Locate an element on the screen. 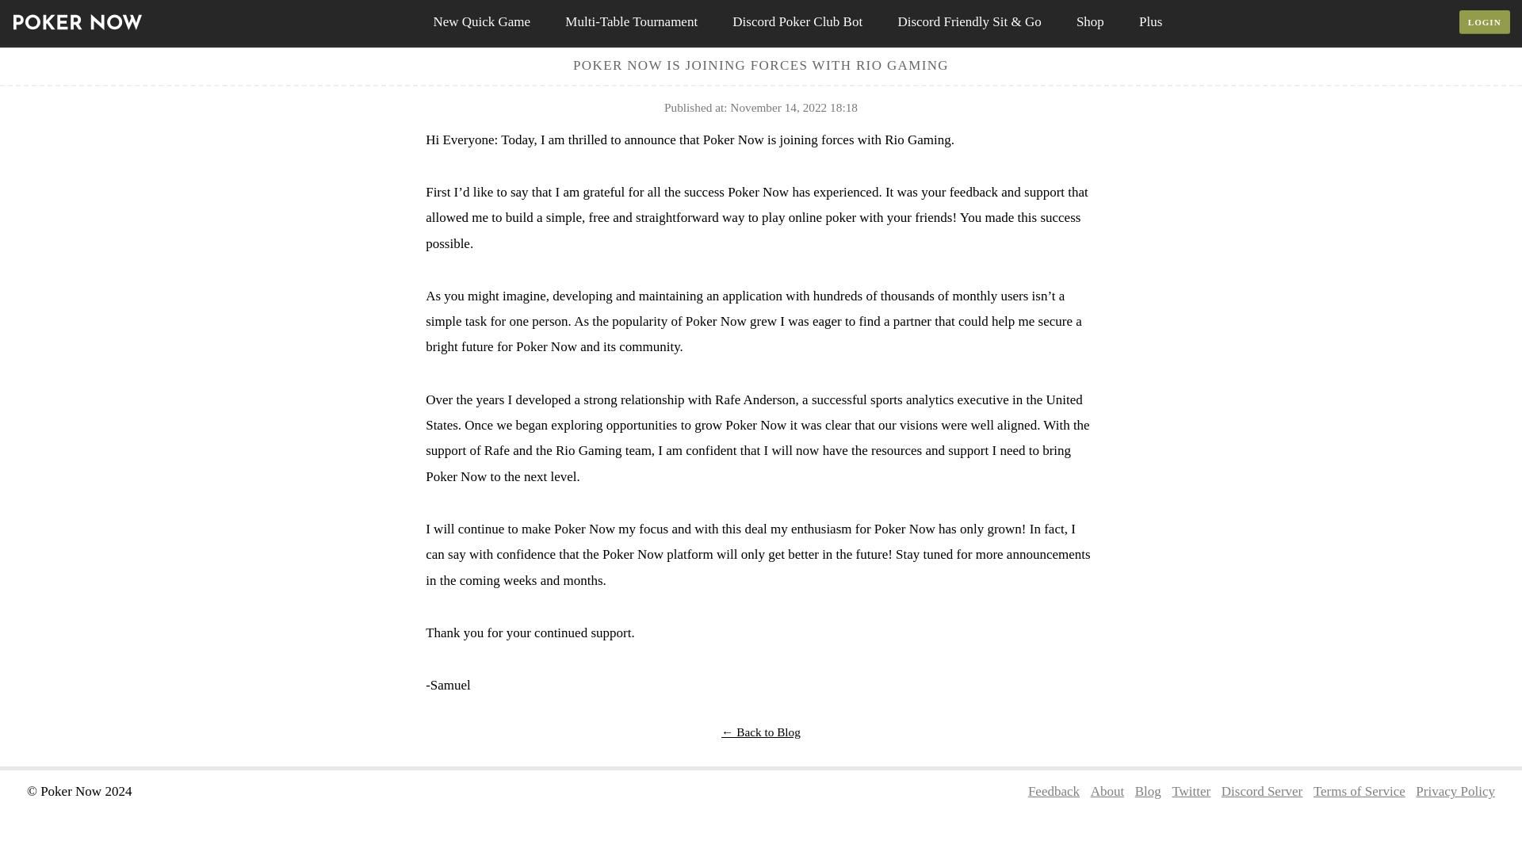 This screenshot has width=1522, height=856. Privacy Policy is located at coordinates (1455, 791).